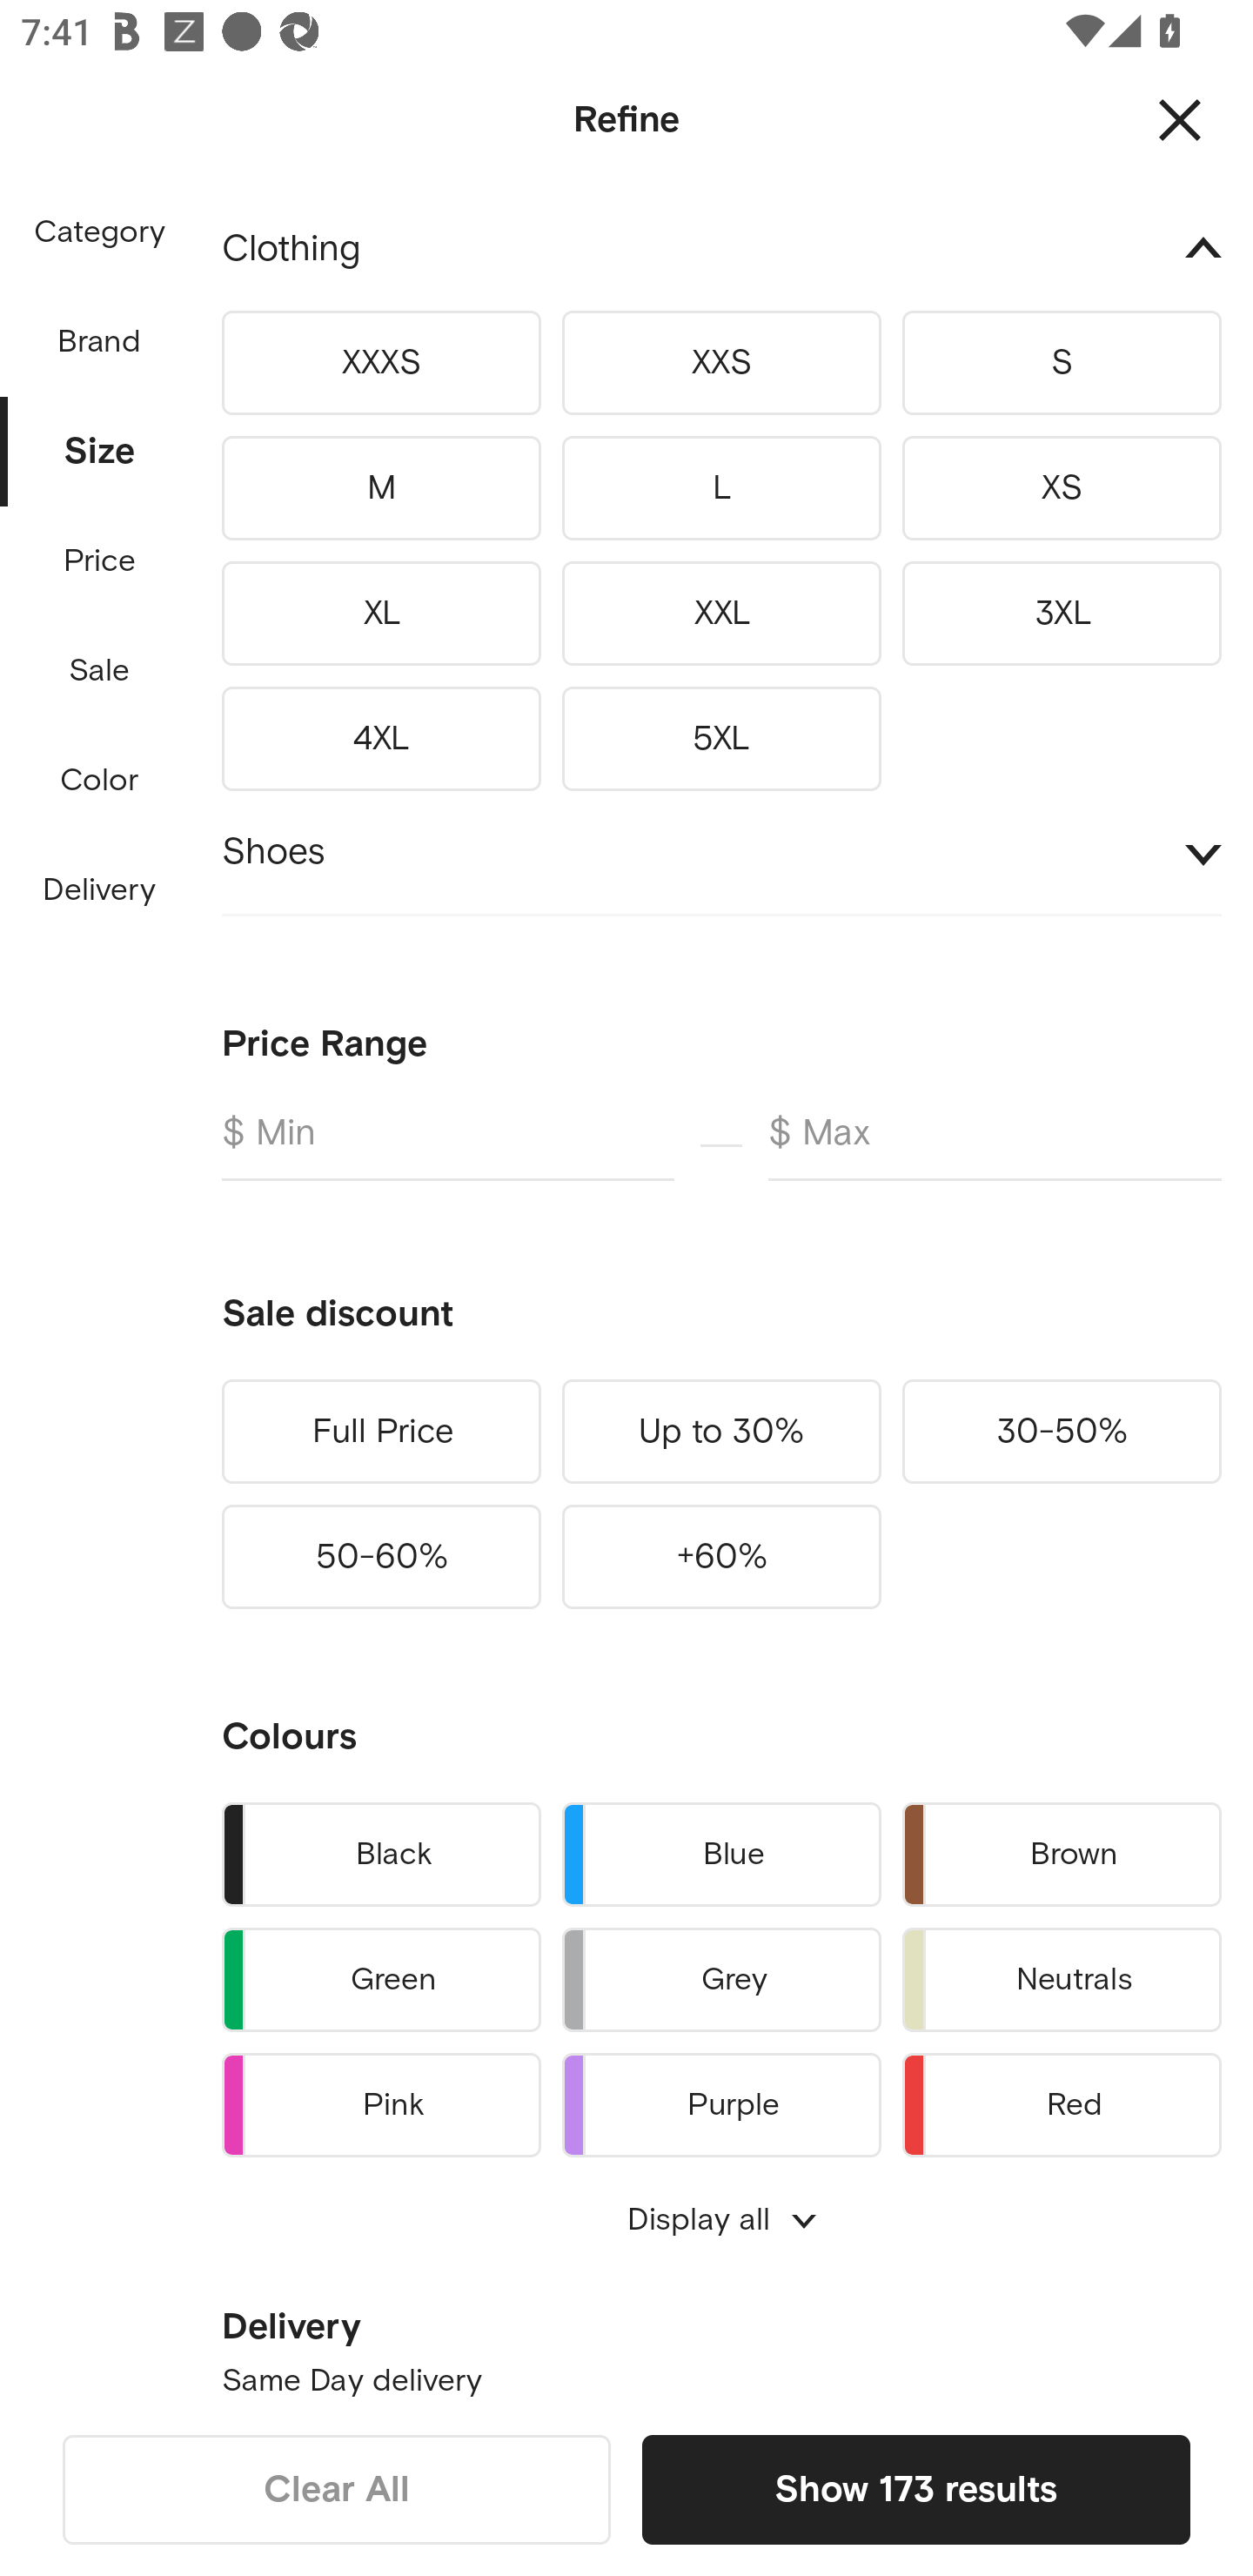  Describe the element at coordinates (721, 733) in the screenshot. I see `5XL` at that location.